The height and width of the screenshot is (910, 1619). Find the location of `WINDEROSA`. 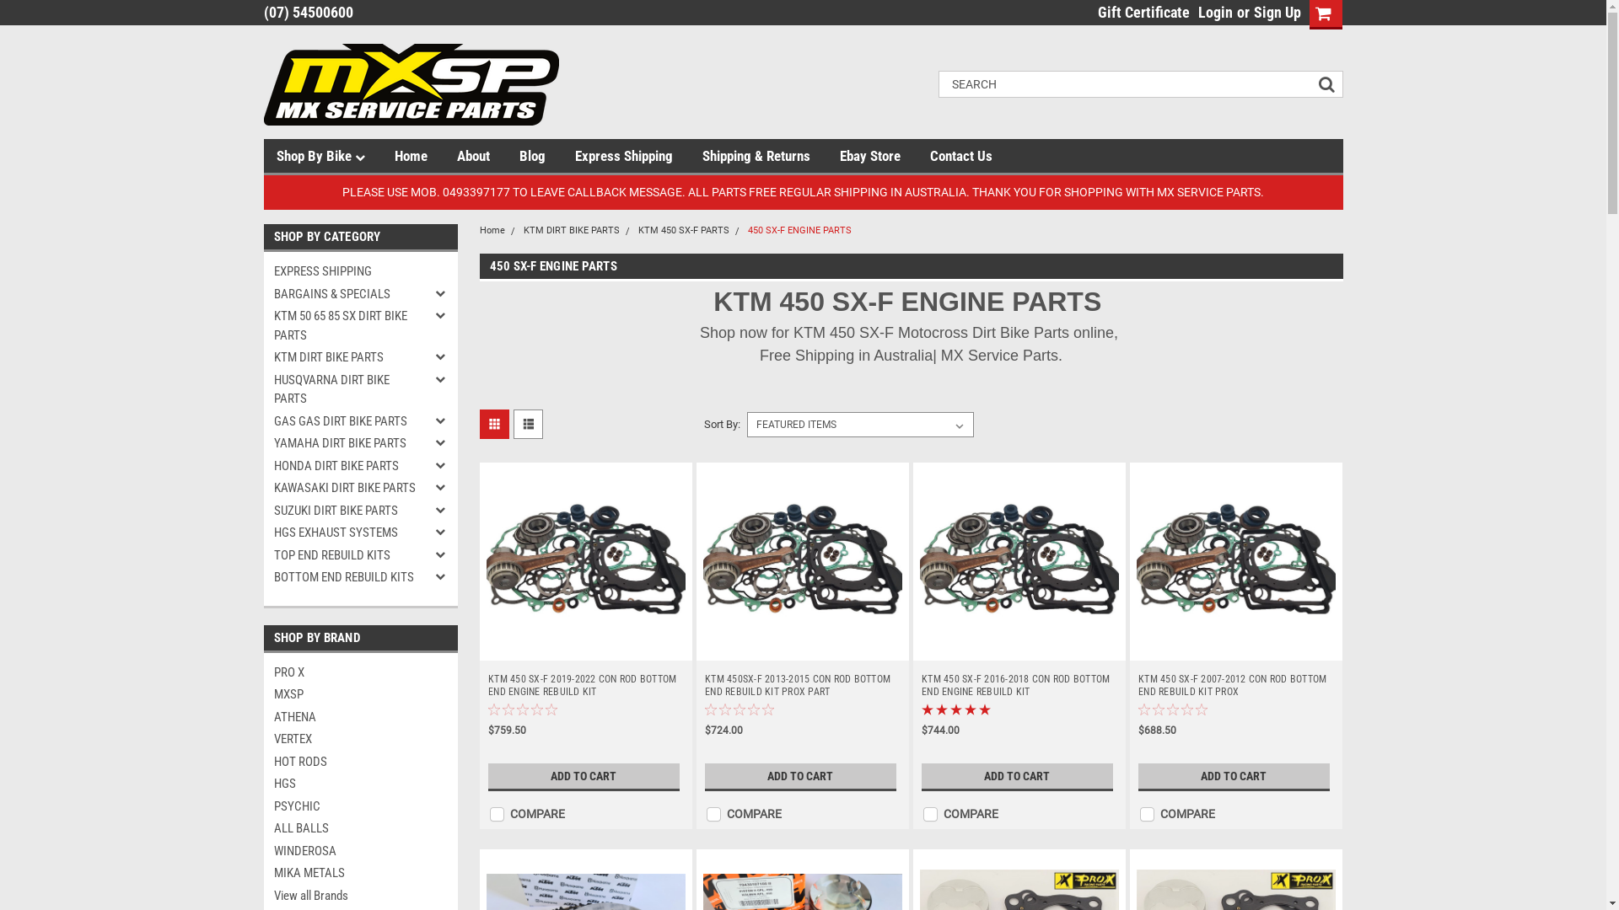

WINDEROSA is located at coordinates (360, 851).